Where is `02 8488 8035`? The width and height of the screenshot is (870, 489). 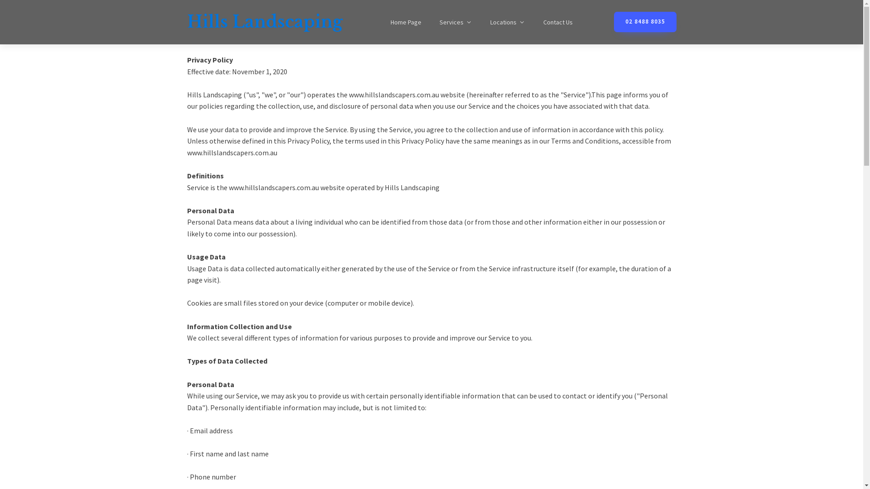 02 8488 8035 is located at coordinates (645, 22).